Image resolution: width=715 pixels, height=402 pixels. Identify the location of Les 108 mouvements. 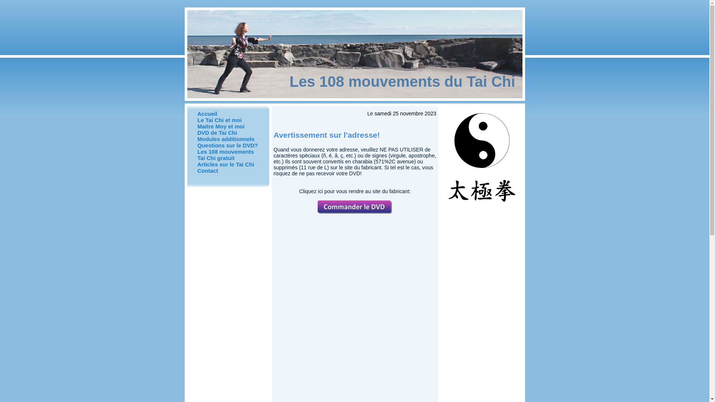
(226, 152).